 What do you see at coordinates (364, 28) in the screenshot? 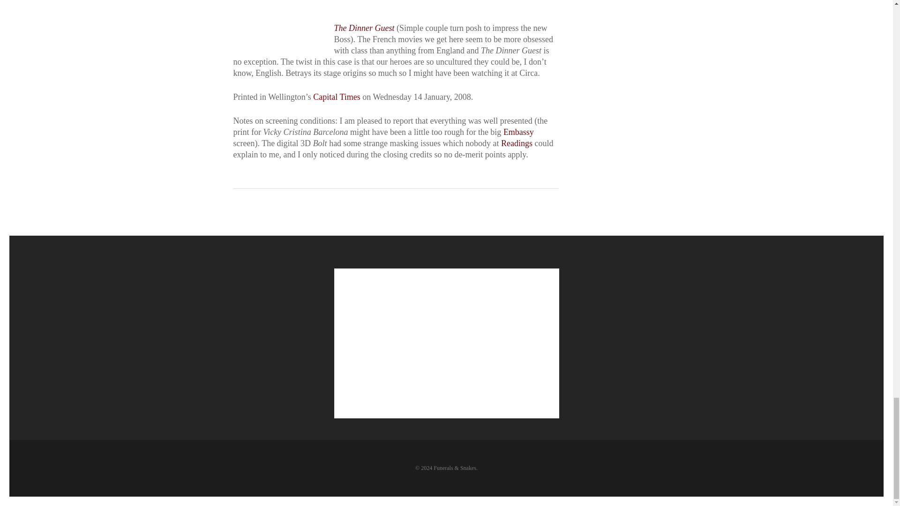
I see `The Dinner Guest` at bounding box center [364, 28].